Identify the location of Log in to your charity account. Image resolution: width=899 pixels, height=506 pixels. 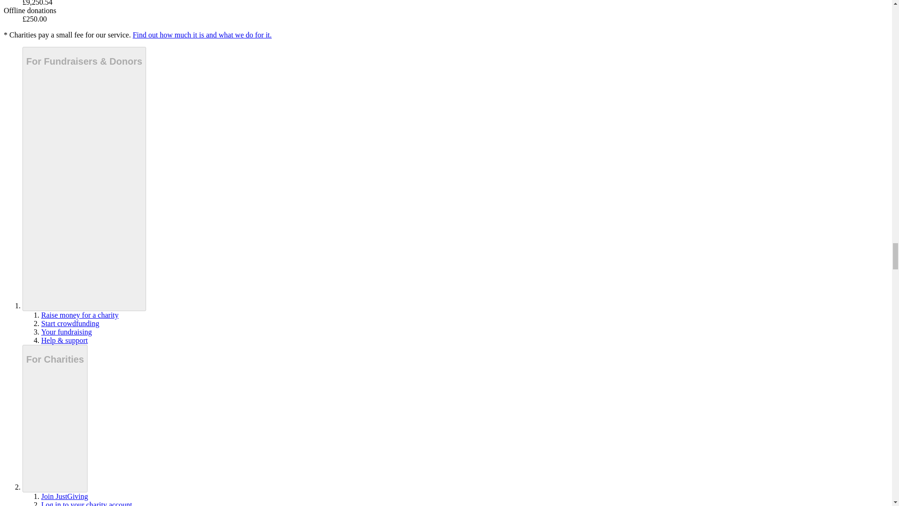
(87, 503).